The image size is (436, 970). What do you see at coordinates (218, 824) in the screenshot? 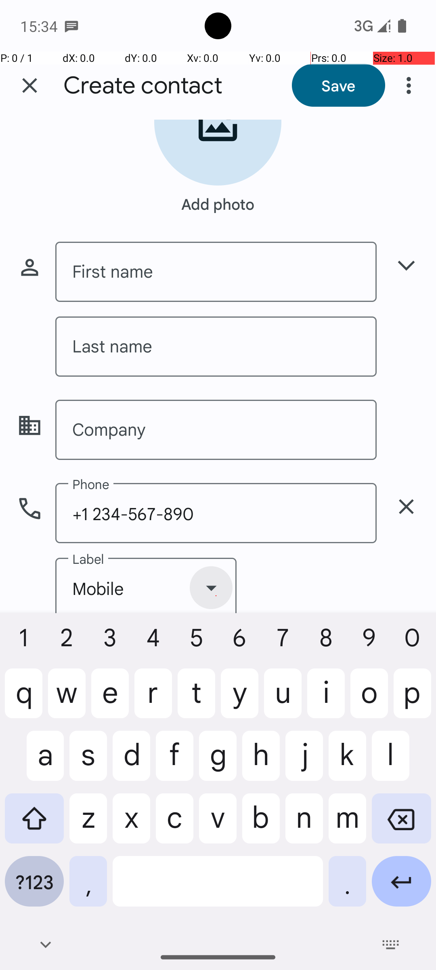
I see `v` at bounding box center [218, 824].